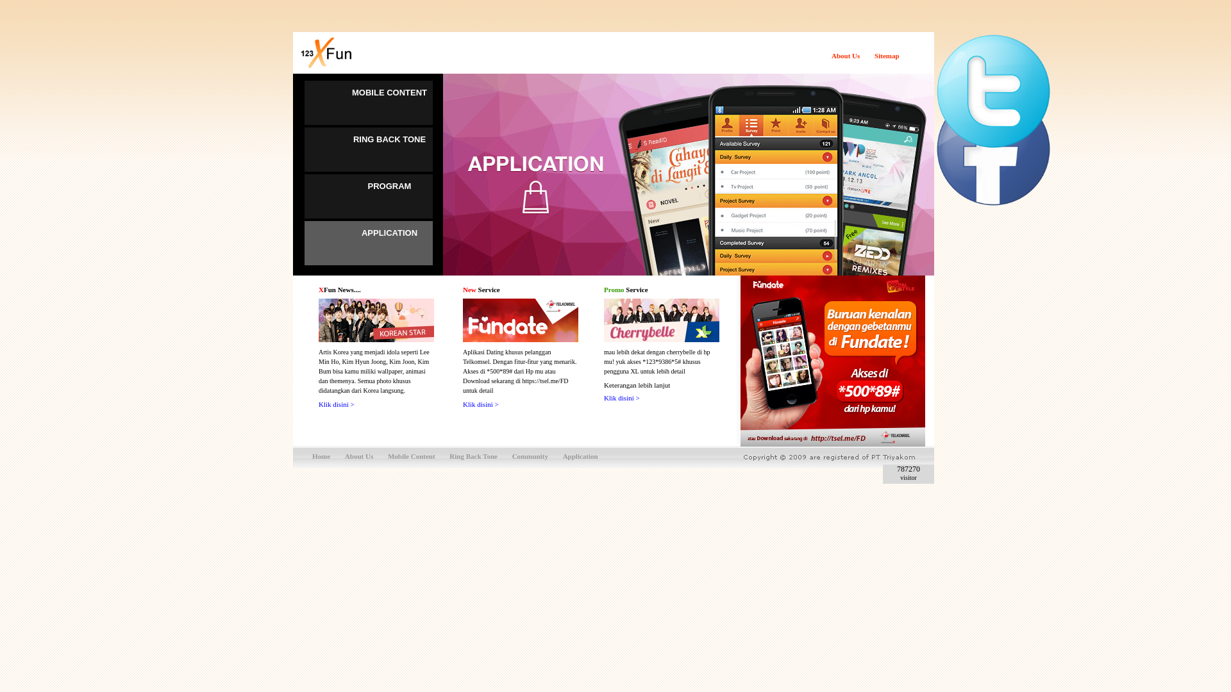  What do you see at coordinates (530, 456) in the screenshot?
I see `Community` at bounding box center [530, 456].